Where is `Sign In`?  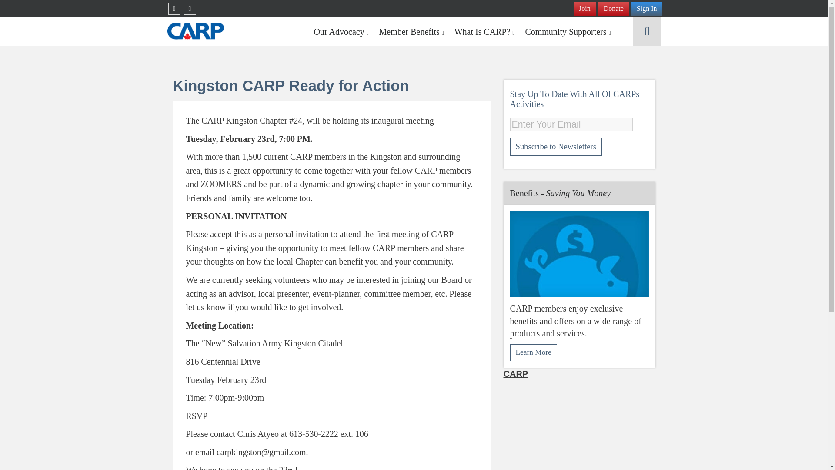 Sign In is located at coordinates (646, 9).